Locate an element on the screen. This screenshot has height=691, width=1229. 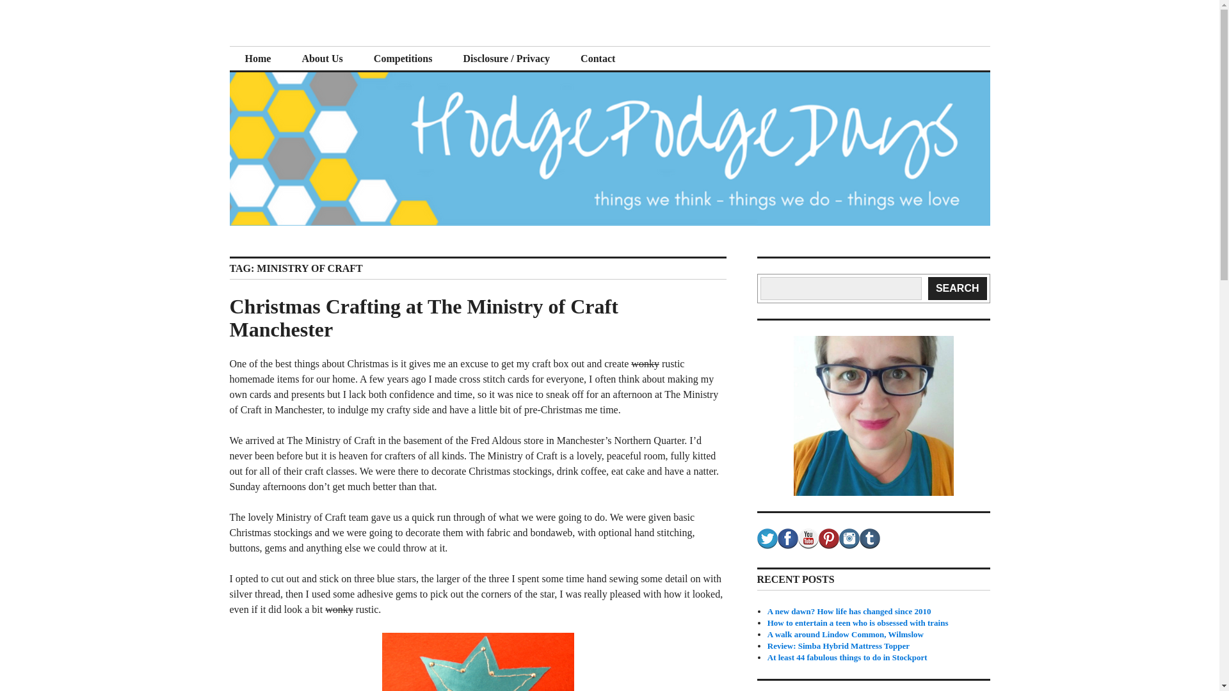
SEARCH is located at coordinates (957, 288).